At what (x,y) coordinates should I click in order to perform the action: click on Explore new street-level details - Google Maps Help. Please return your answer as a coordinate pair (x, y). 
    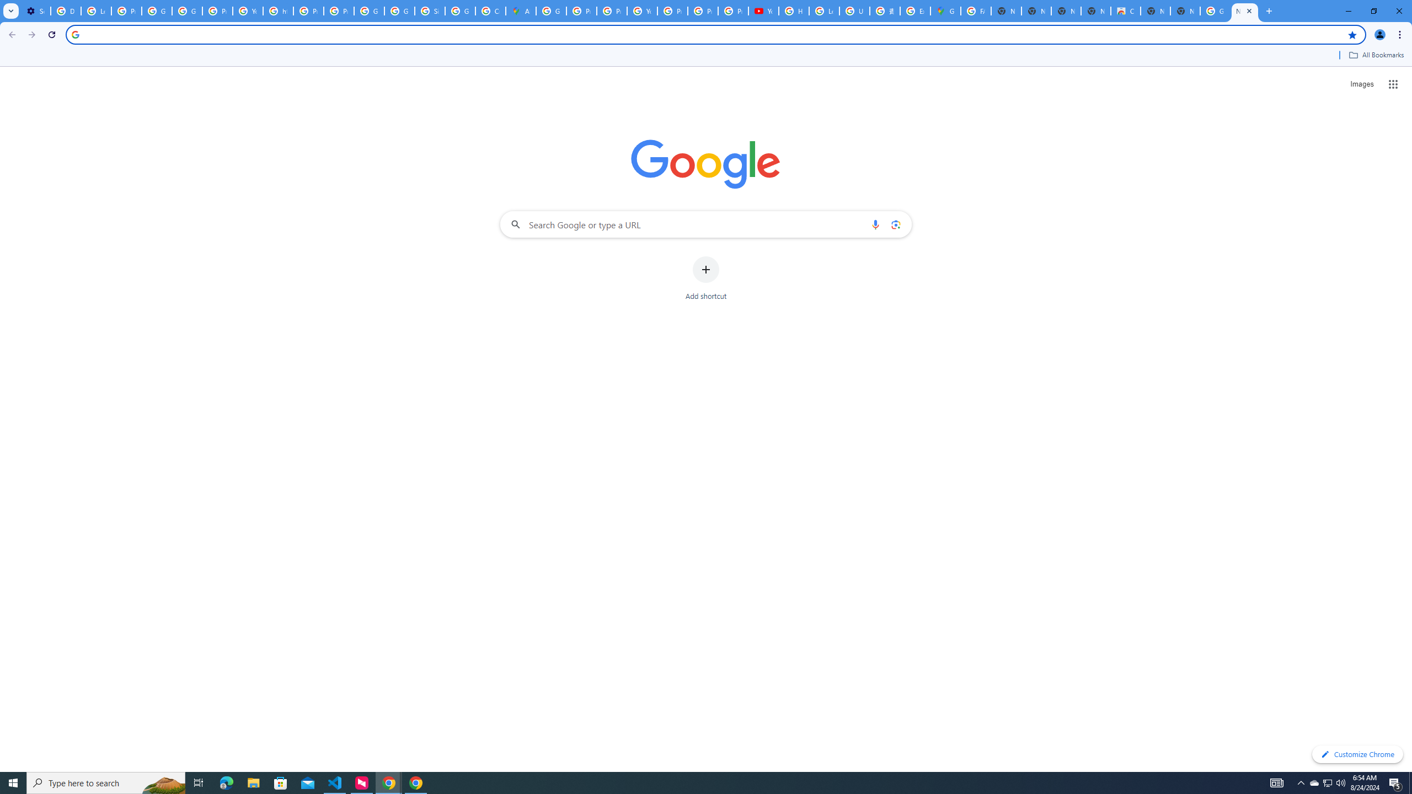
    Looking at the image, I should click on (914, 11).